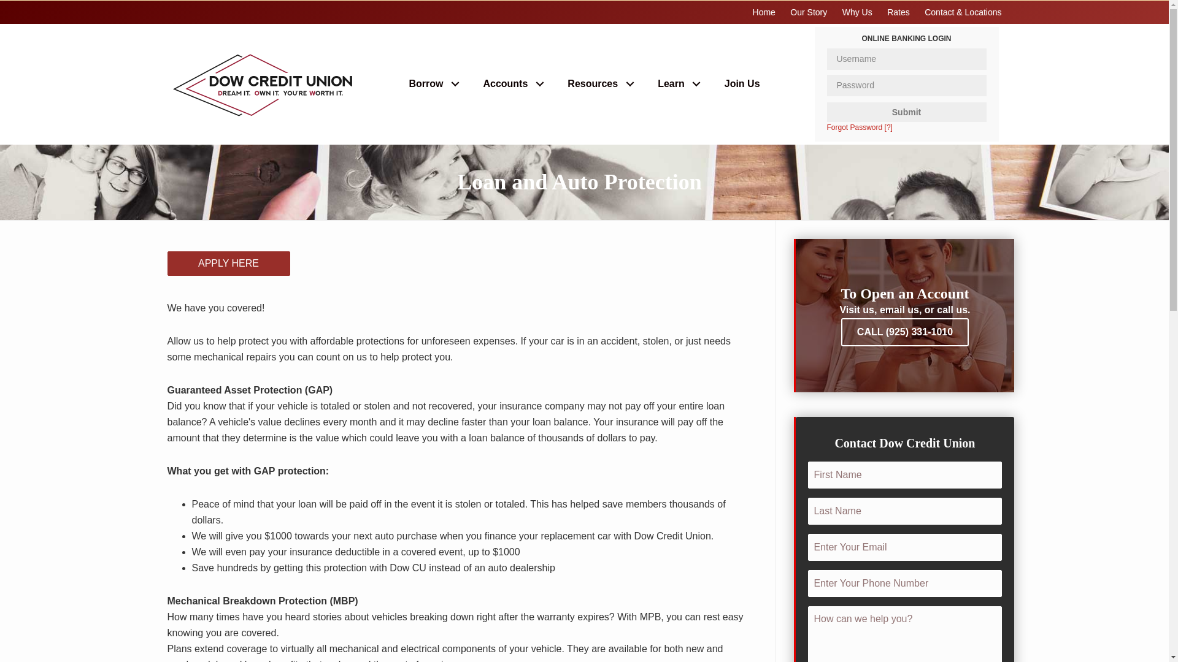 The width and height of the screenshot is (1178, 662). What do you see at coordinates (763, 12) in the screenshot?
I see `Home` at bounding box center [763, 12].